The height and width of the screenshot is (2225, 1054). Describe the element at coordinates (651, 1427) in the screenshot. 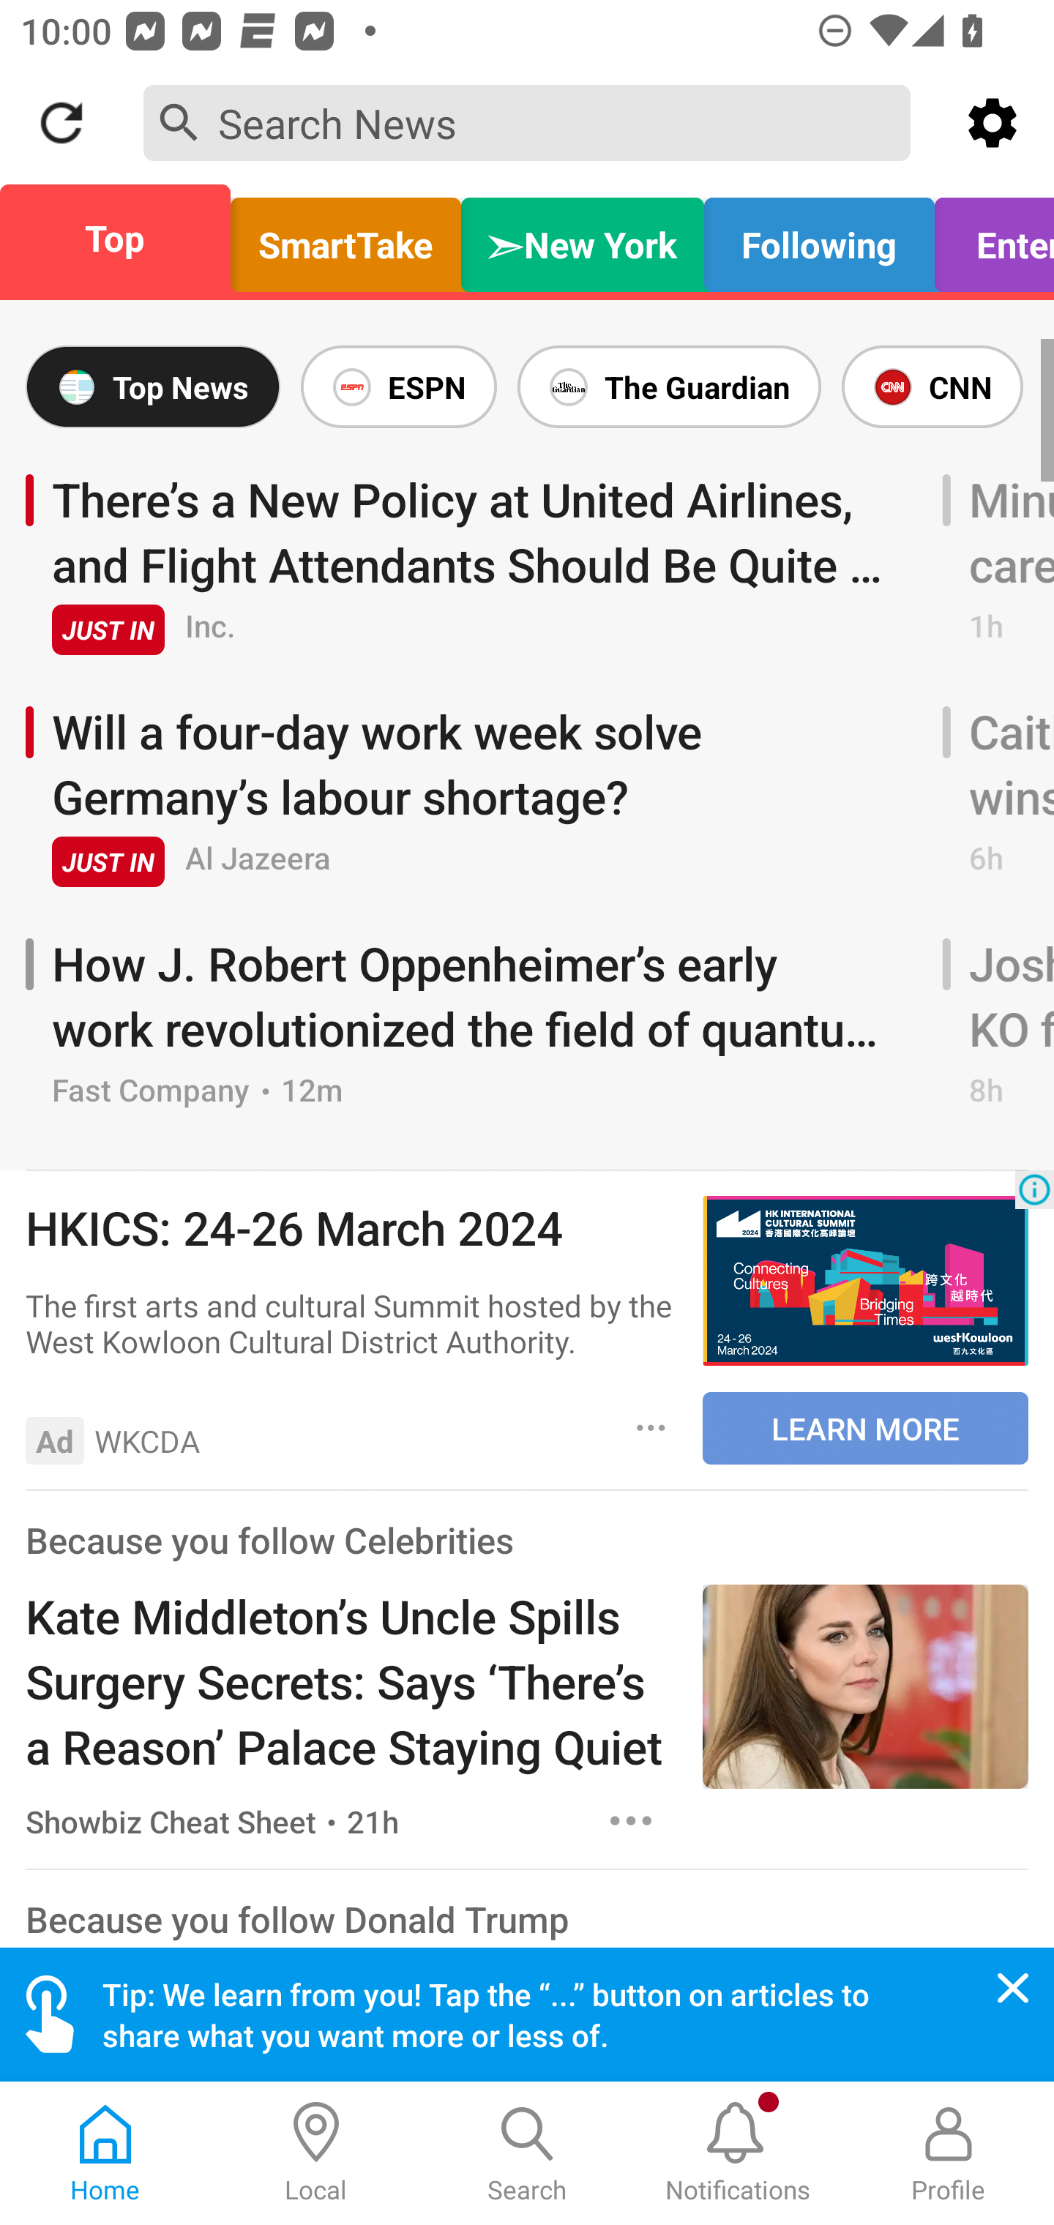

I see `Options` at that location.